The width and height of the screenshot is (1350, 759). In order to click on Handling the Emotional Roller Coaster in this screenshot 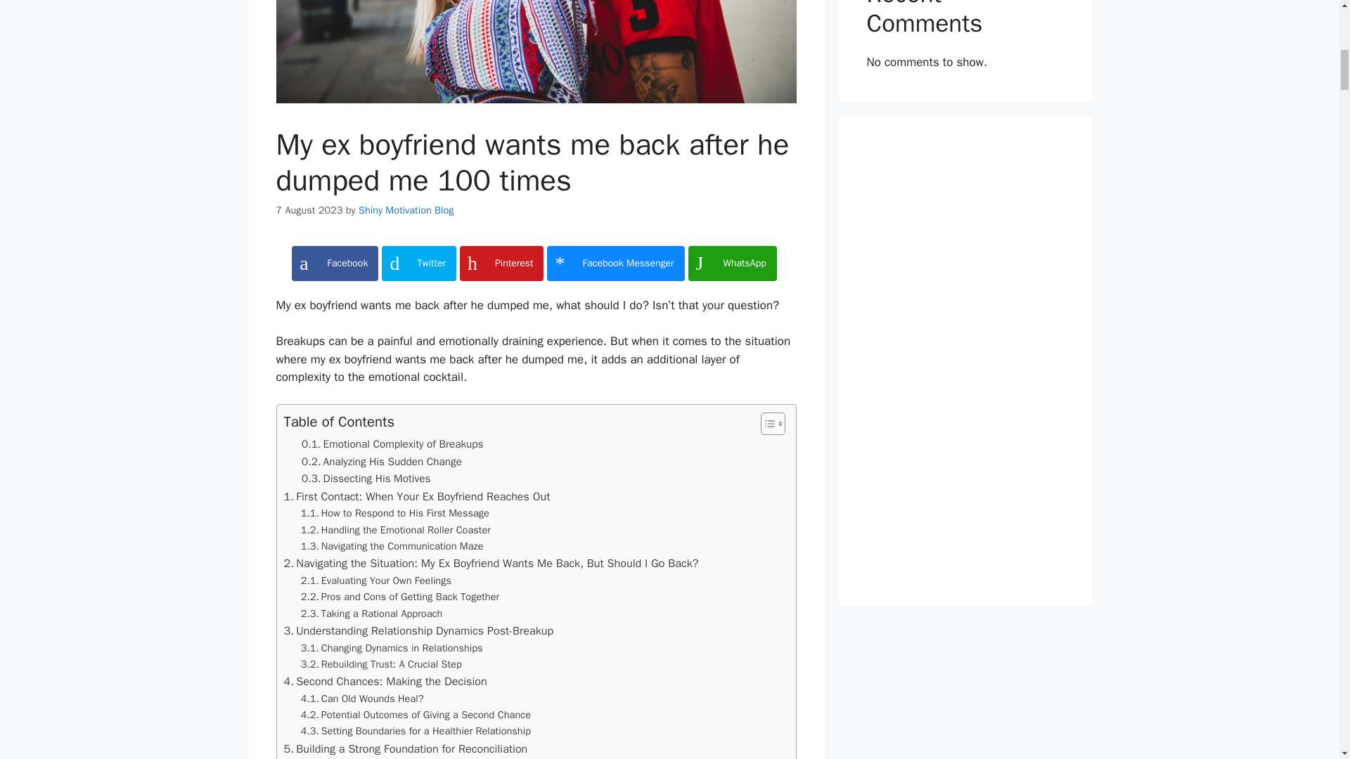, I will do `click(396, 530)`.